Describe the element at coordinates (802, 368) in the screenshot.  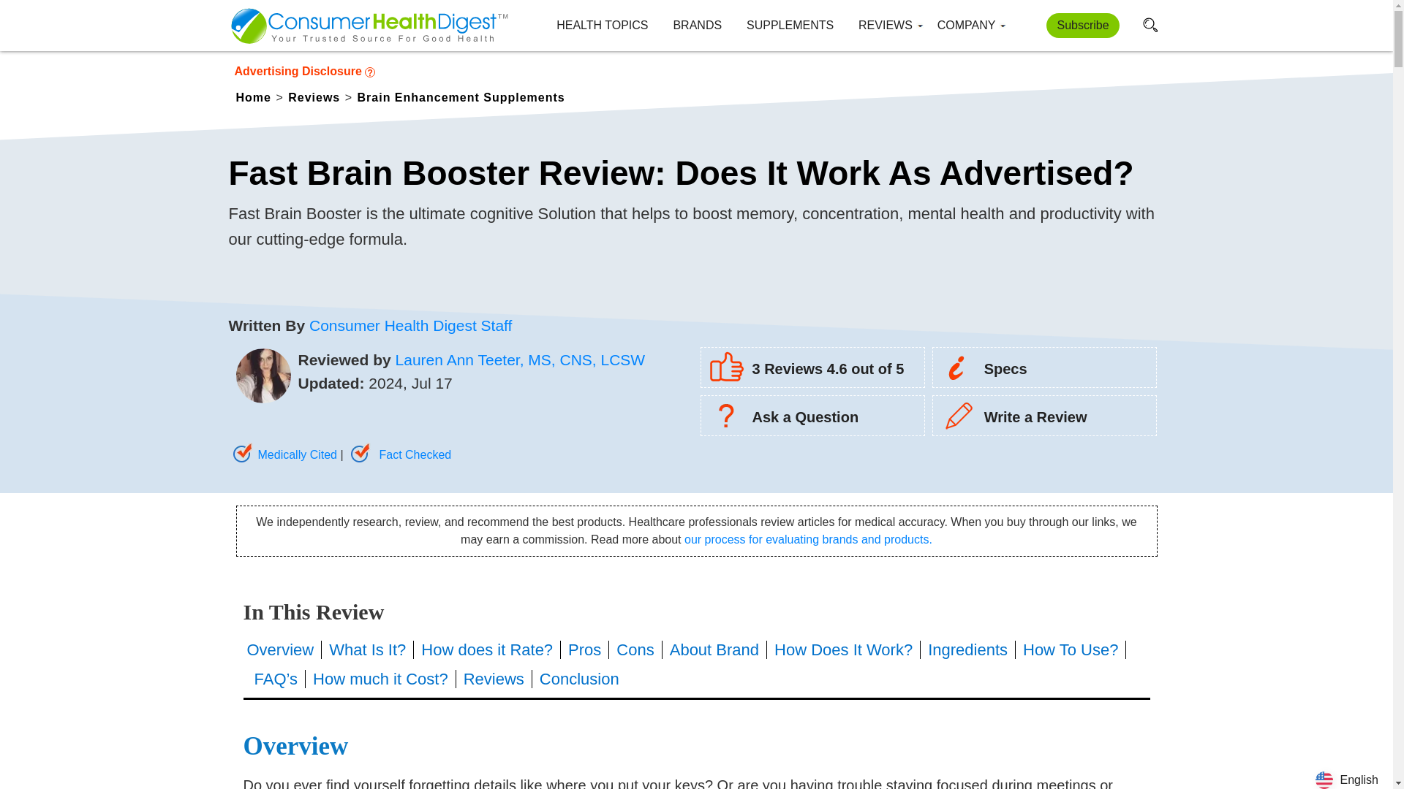
I see `3 Reviews 4.6 out of 5` at that location.